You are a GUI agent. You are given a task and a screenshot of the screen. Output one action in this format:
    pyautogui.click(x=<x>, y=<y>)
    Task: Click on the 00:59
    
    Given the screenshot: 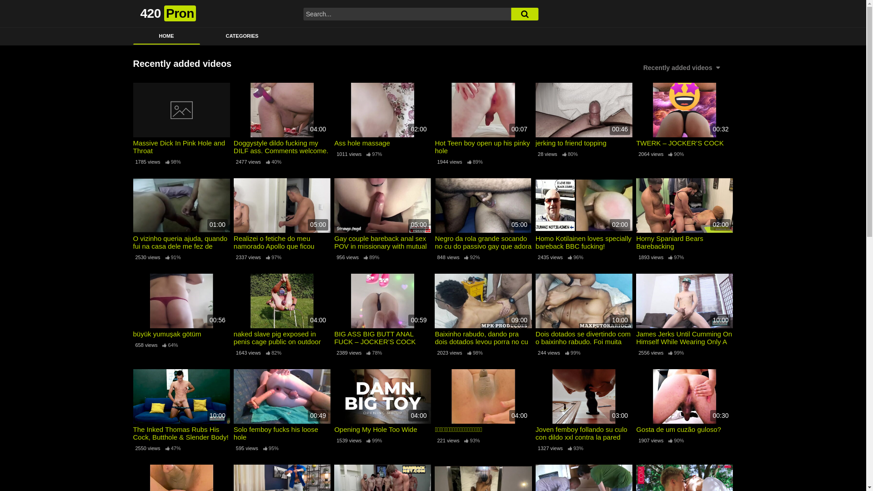 What is the action you would take?
    pyautogui.click(x=383, y=301)
    